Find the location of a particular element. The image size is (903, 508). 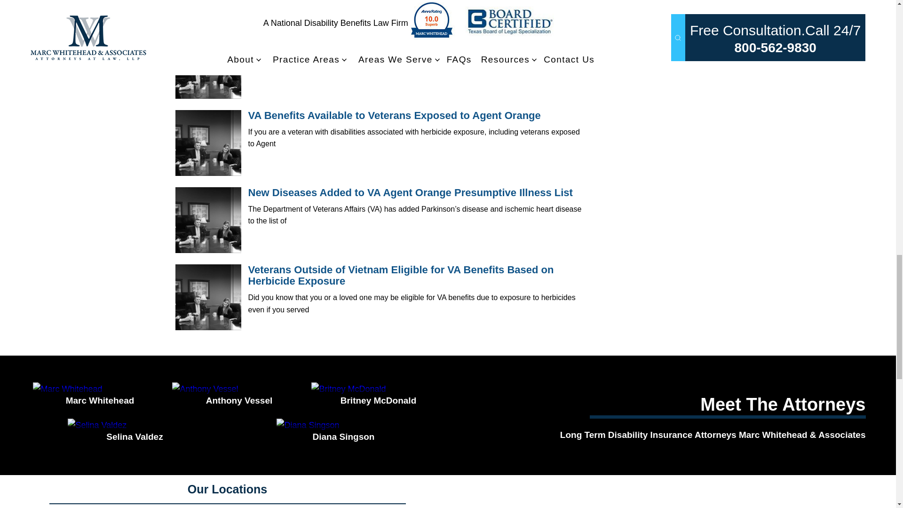

VA Benefits Available to Veterans Exposed to Agent Orange is located at coordinates (208, 143).